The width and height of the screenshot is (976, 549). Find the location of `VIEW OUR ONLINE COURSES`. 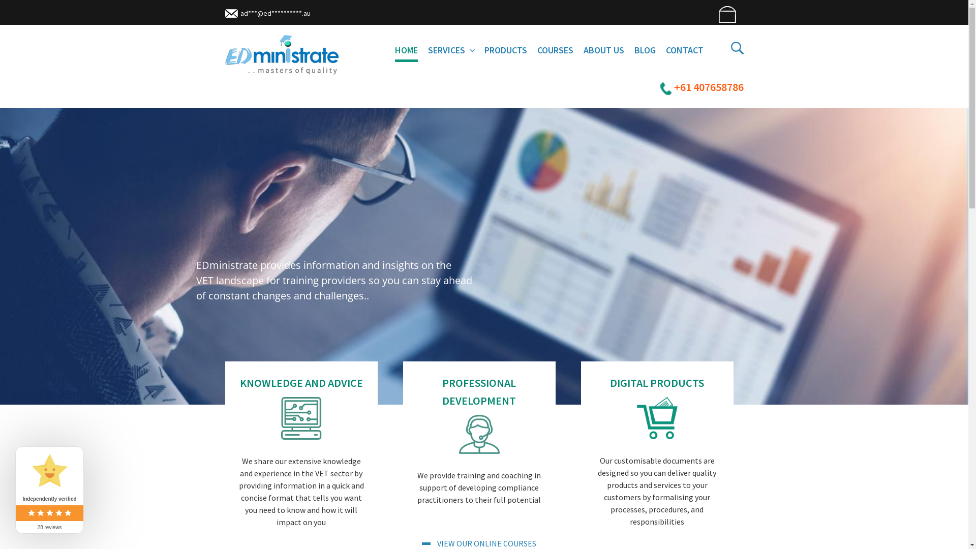

VIEW OUR ONLINE COURSES is located at coordinates (479, 543).